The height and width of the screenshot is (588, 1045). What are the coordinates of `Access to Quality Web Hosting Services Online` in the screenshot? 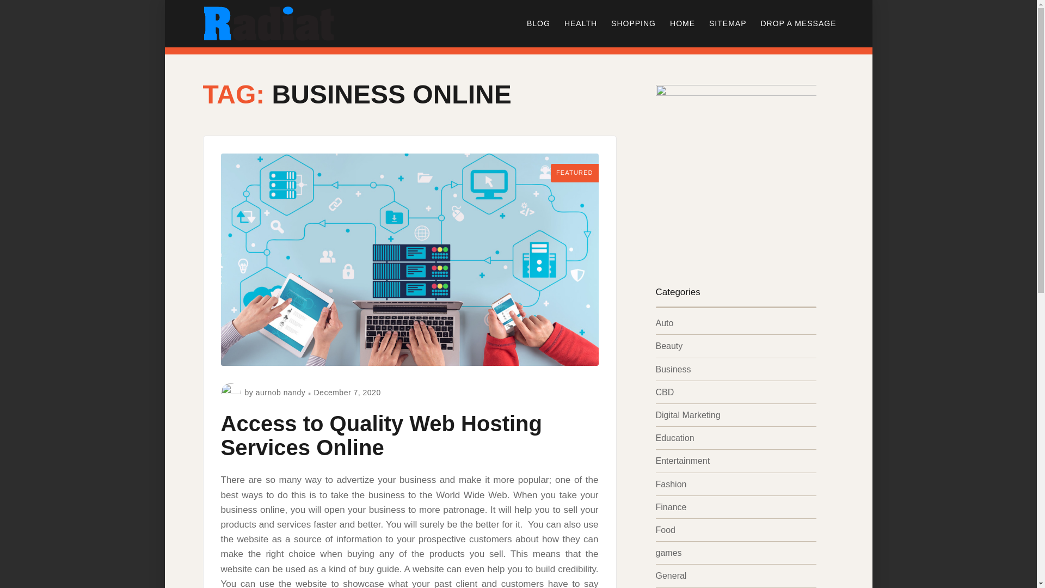 It's located at (381, 436).